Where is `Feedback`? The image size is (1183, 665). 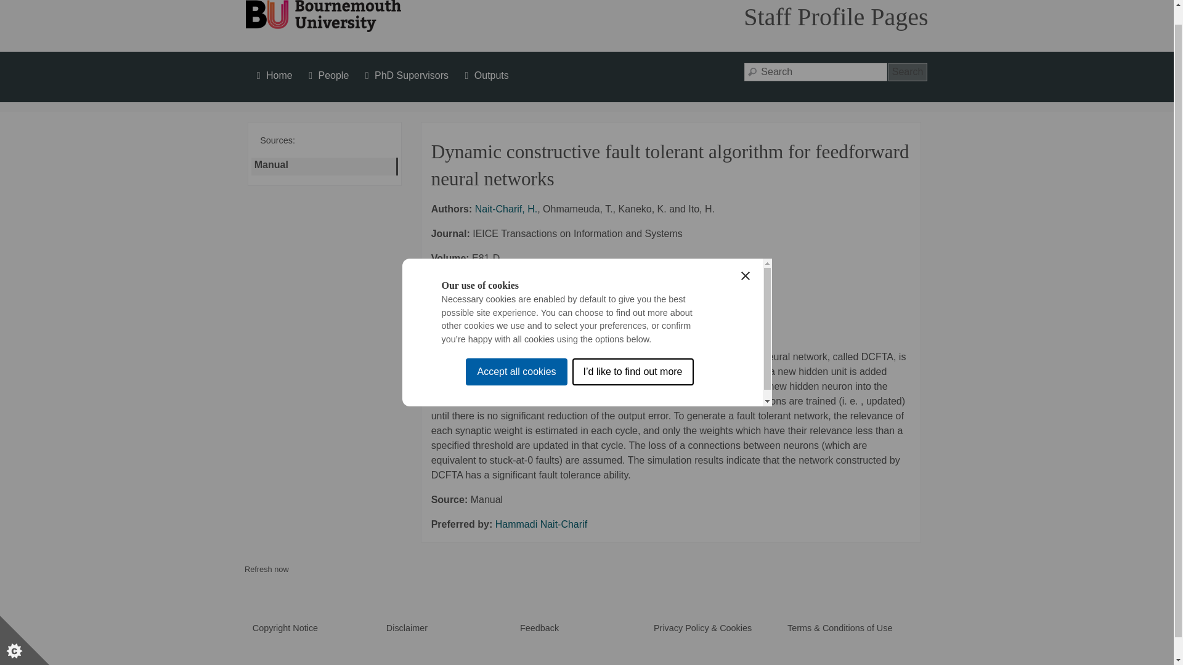
Feedback is located at coordinates (539, 628).